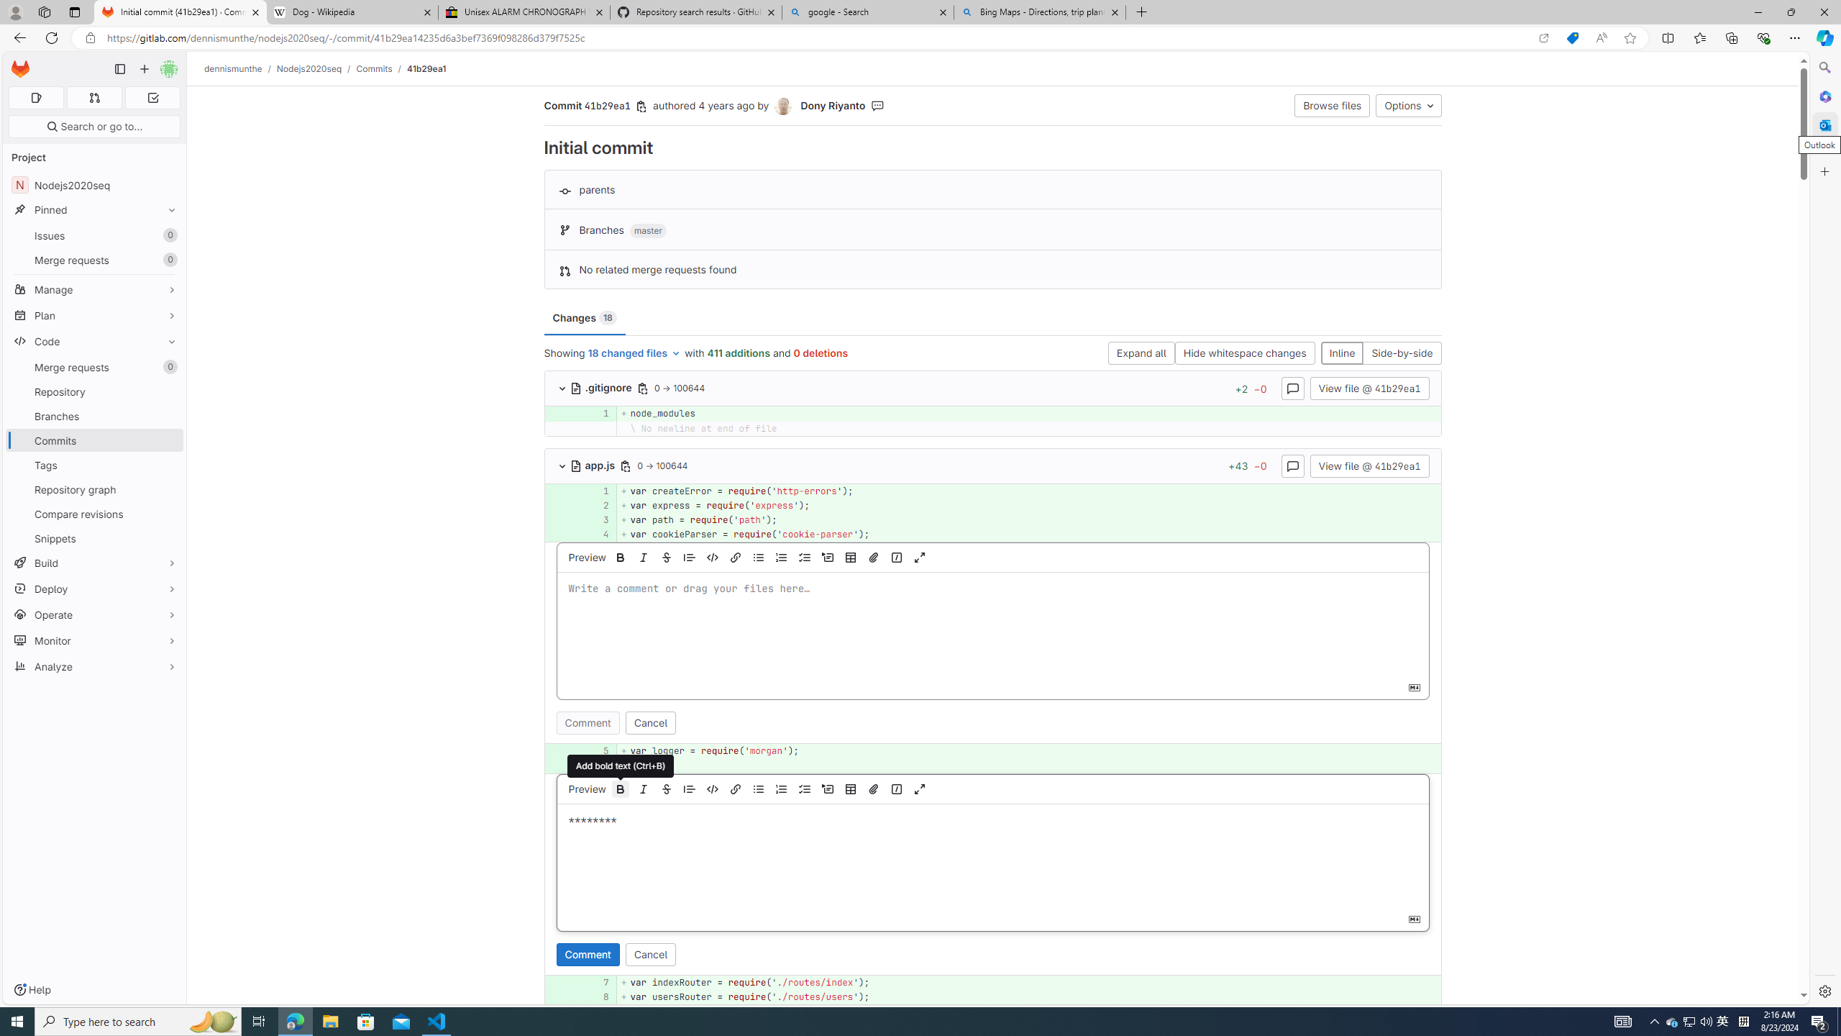  Describe the element at coordinates (867, 12) in the screenshot. I see `google - Search` at that location.